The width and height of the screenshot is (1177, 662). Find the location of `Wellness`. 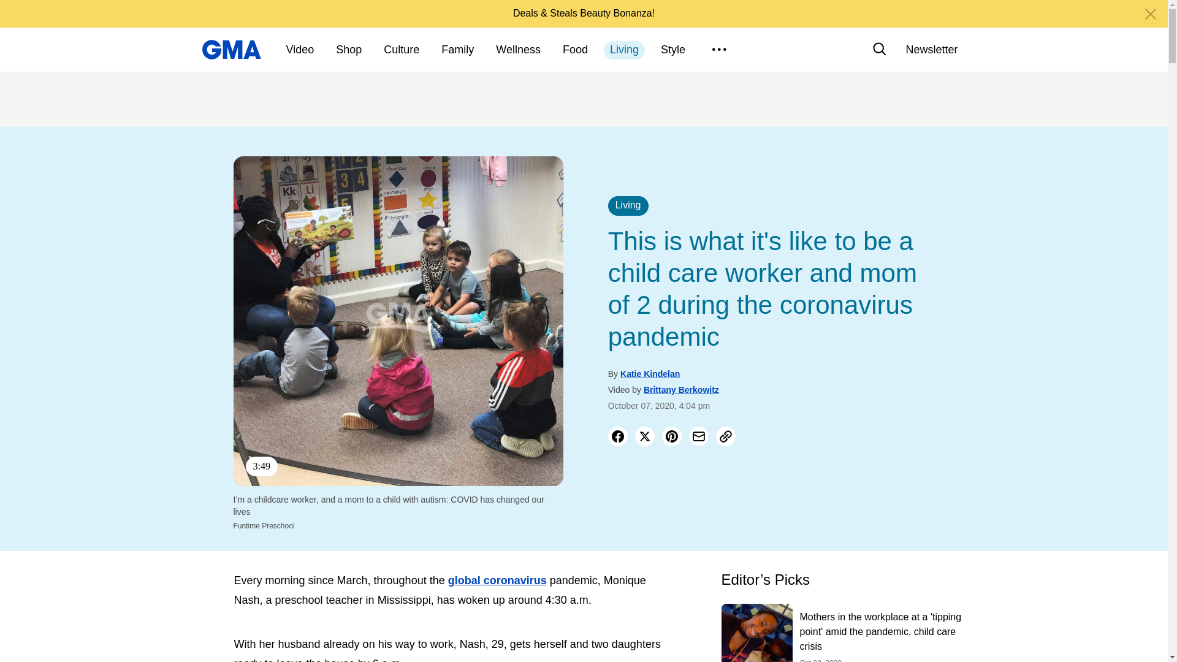

Wellness is located at coordinates (518, 50).